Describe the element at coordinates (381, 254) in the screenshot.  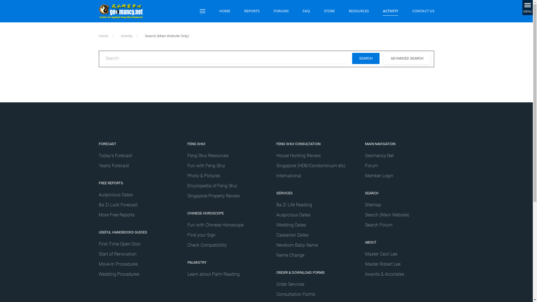
I see `Master Cecil Lee` at that location.